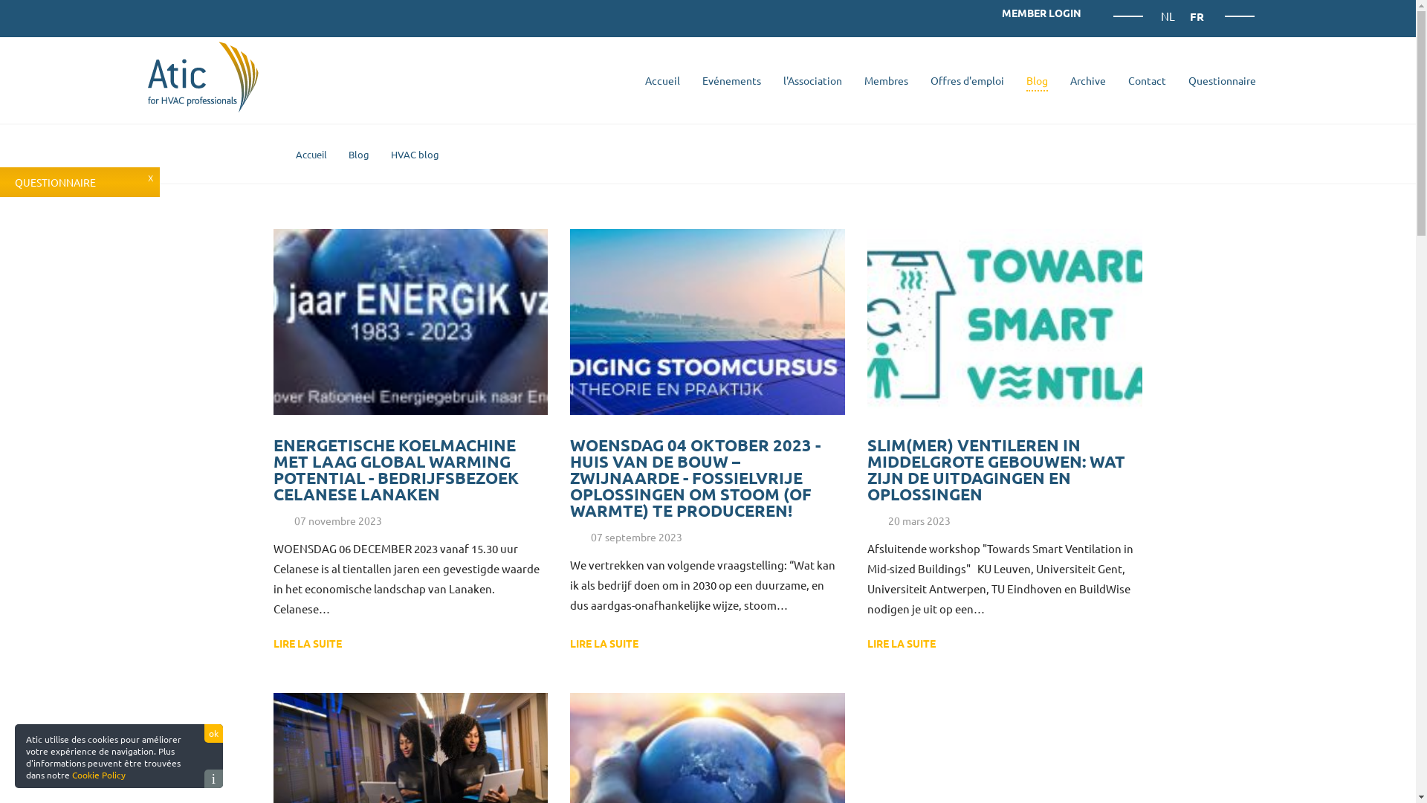 Image resolution: width=1427 pixels, height=803 pixels. What do you see at coordinates (1087, 80) in the screenshot?
I see `Archive` at bounding box center [1087, 80].